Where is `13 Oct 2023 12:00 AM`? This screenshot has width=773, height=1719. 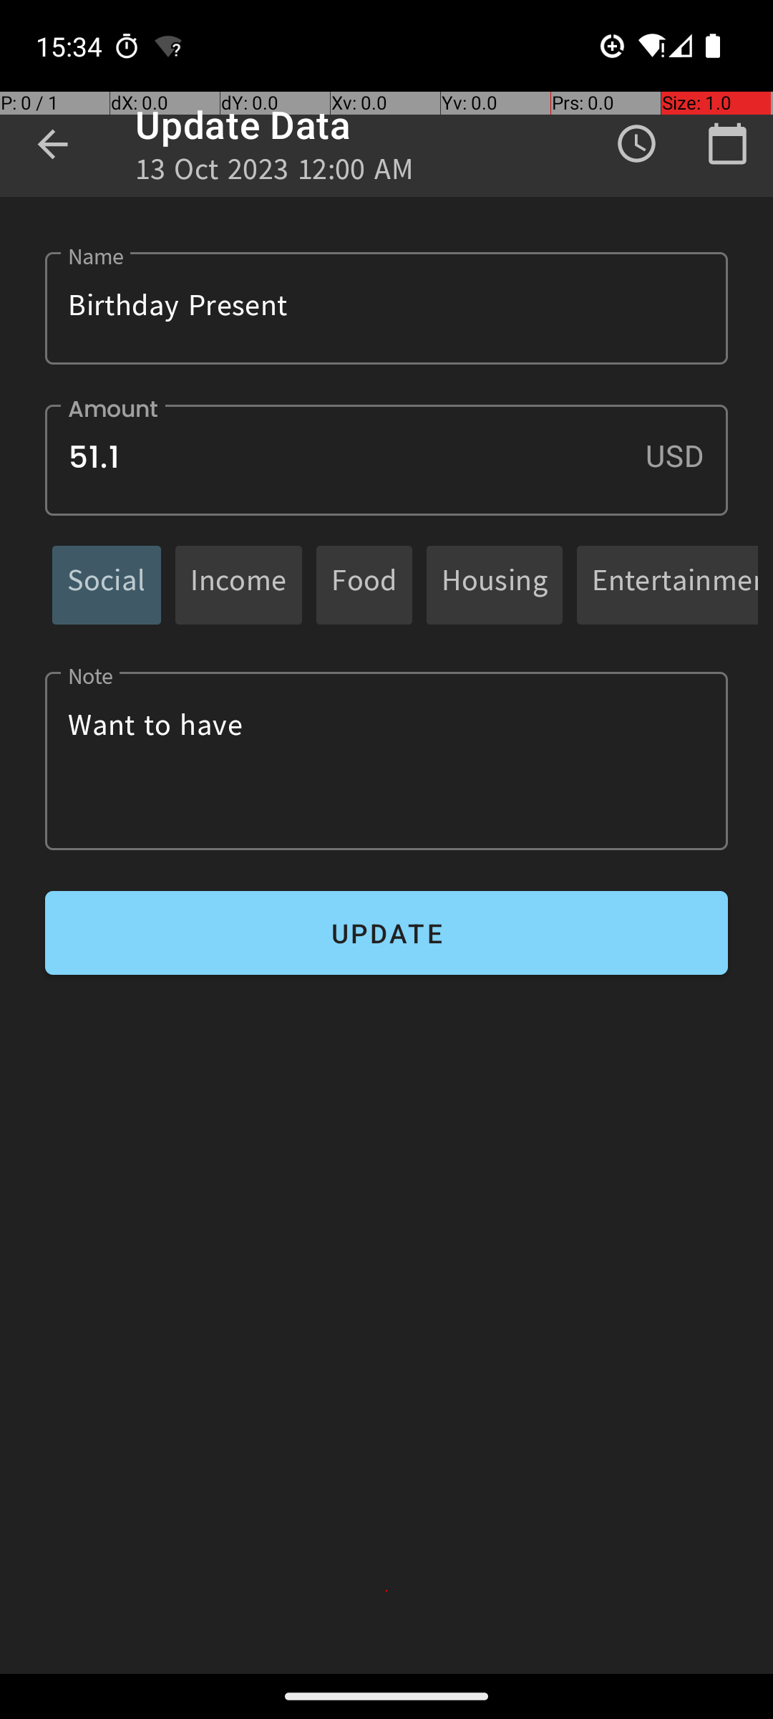 13 Oct 2023 12:00 AM is located at coordinates (275, 173).